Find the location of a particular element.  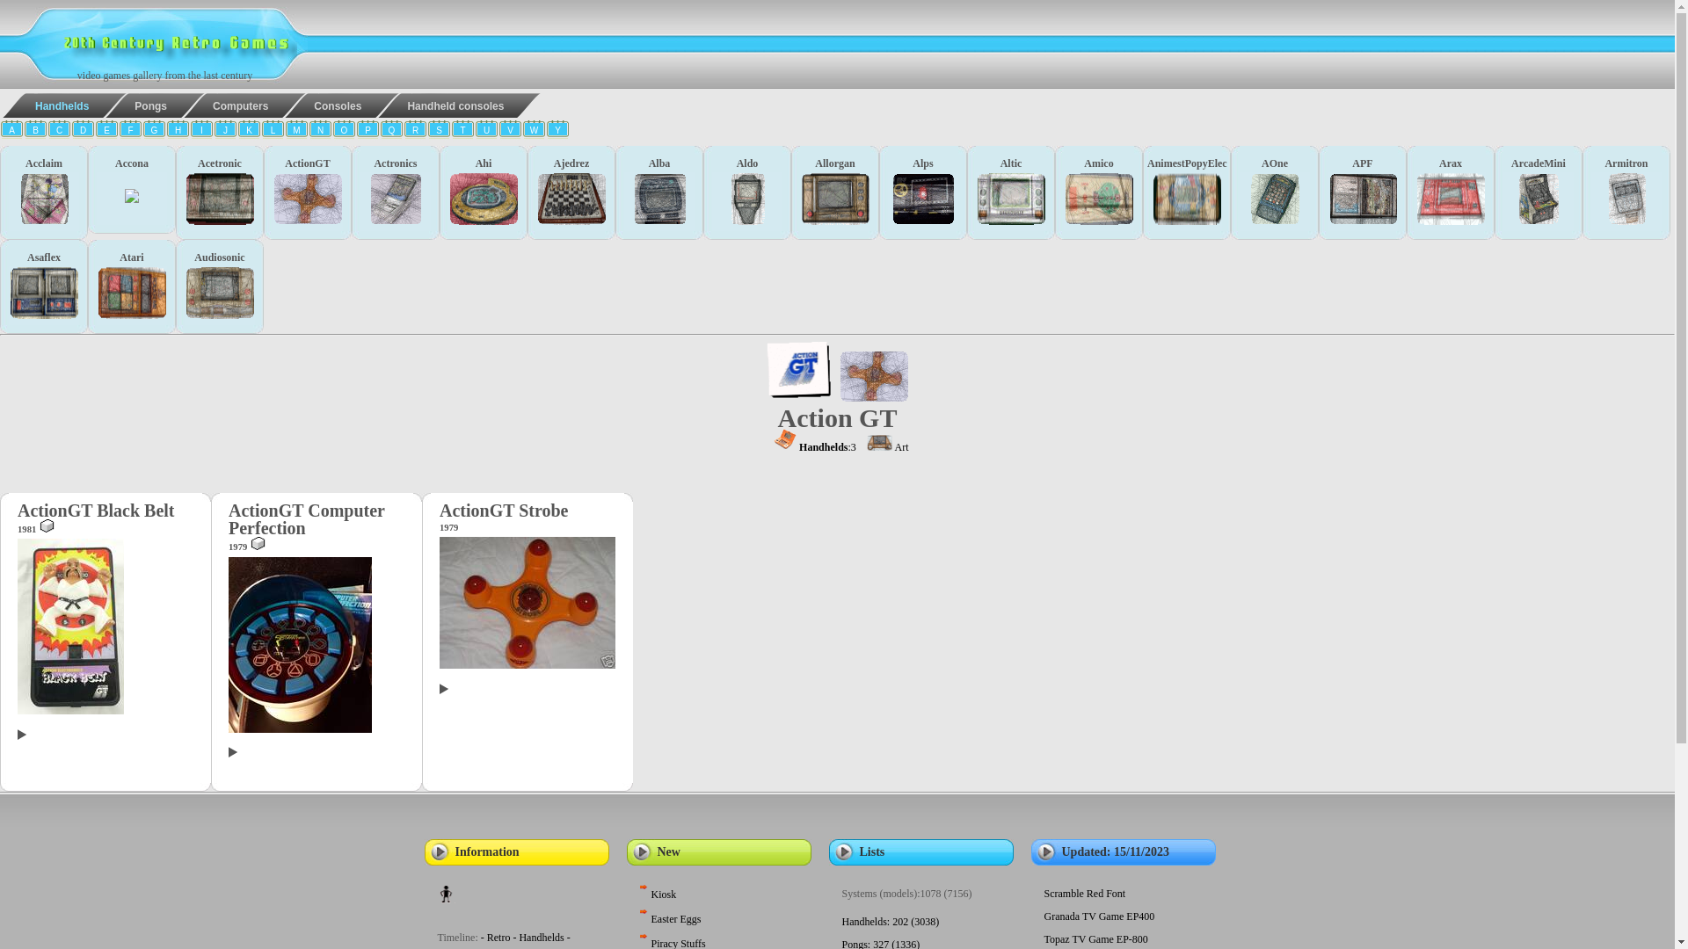

Granada TV Game EP400 is located at coordinates (1100, 916).